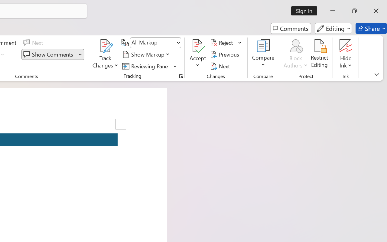 The width and height of the screenshot is (387, 242). I want to click on Editing, so click(333, 28).